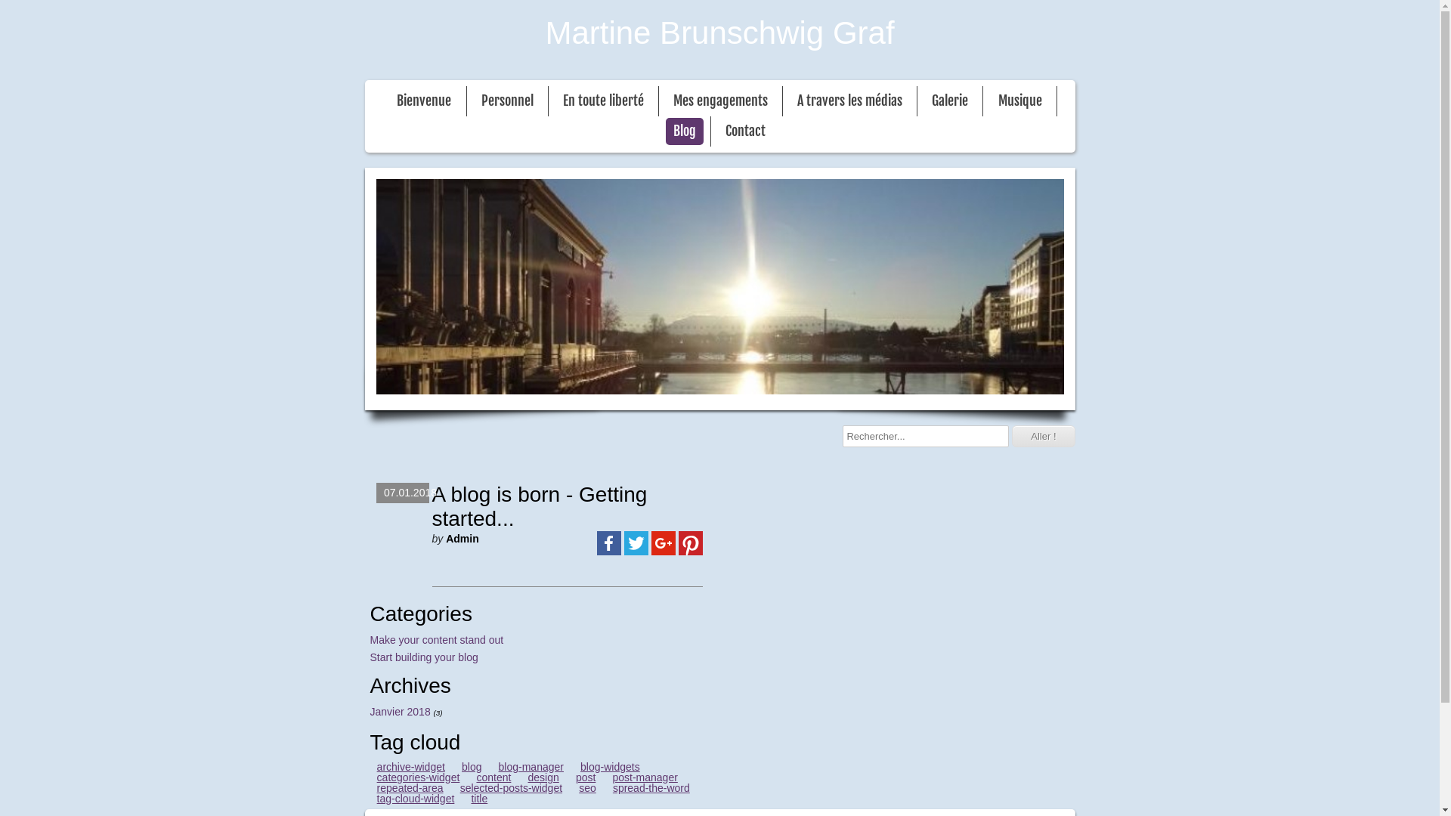 This screenshot has width=1451, height=816. I want to click on Blog, so click(685, 131).